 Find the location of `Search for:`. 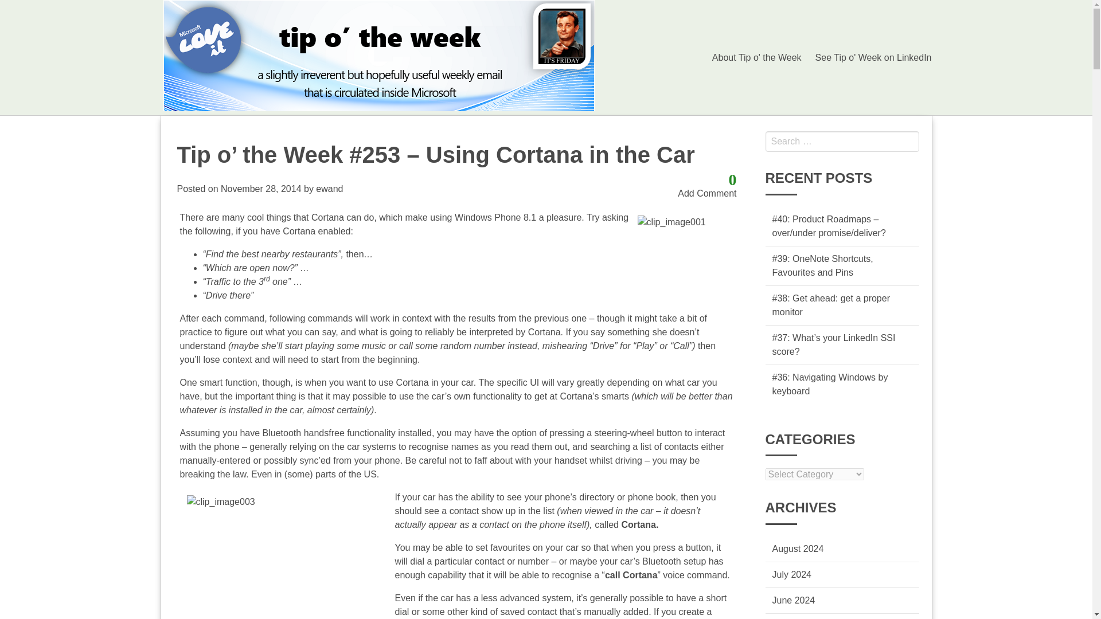

Search for: is located at coordinates (842, 141).